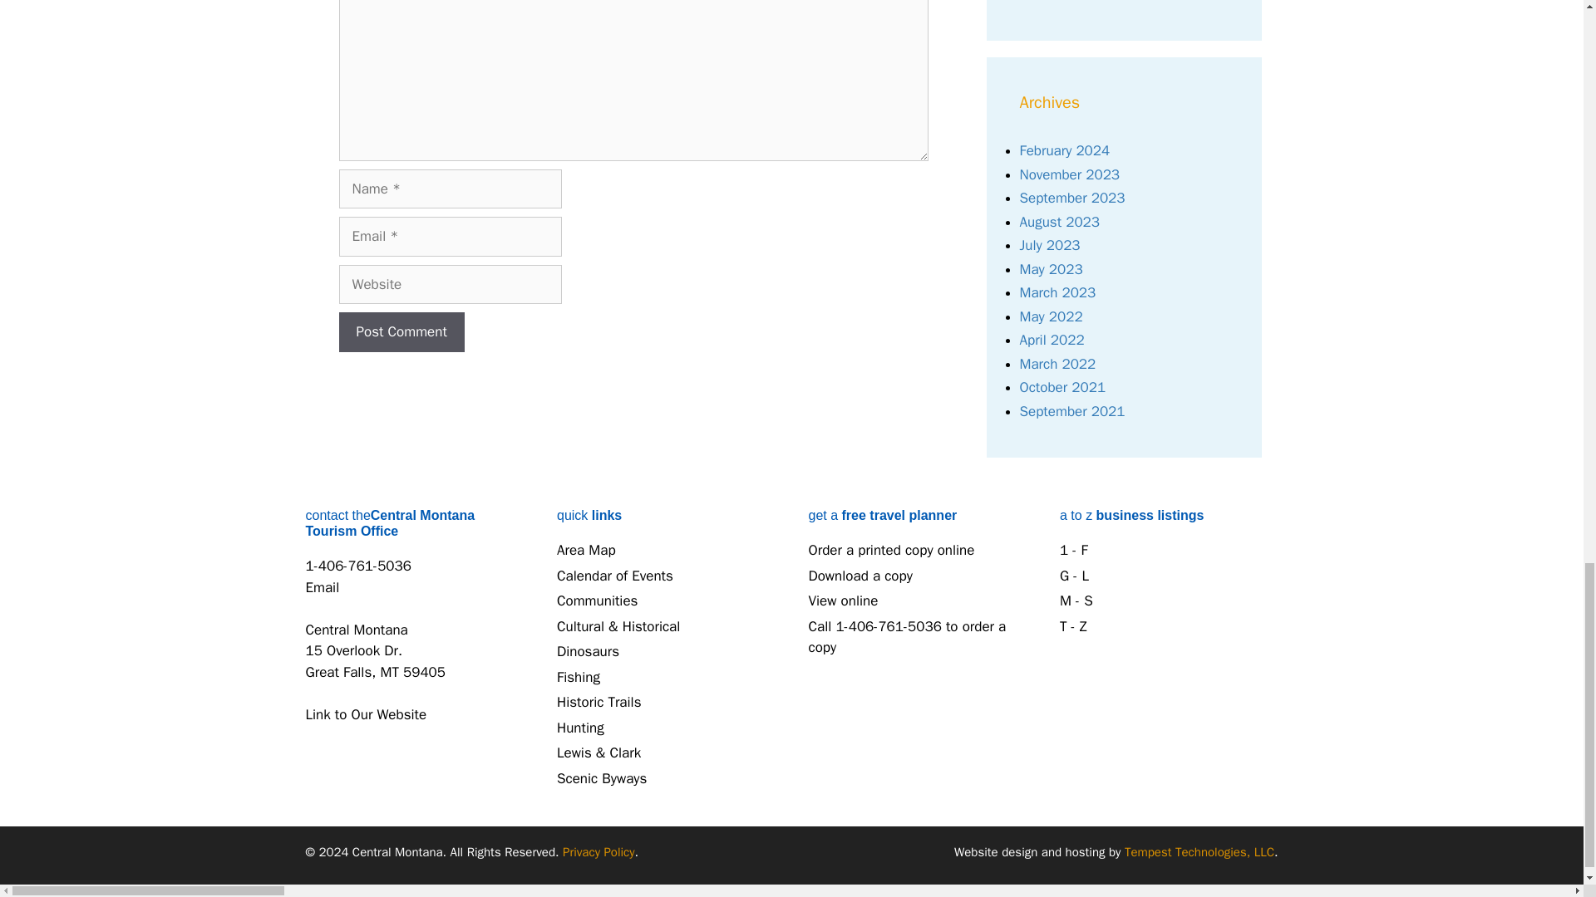 This screenshot has height=897, width=1596. What do you see at coordinates (597, 600) in the screenshot?
I see `Communities` at bounding box center [597, 600].